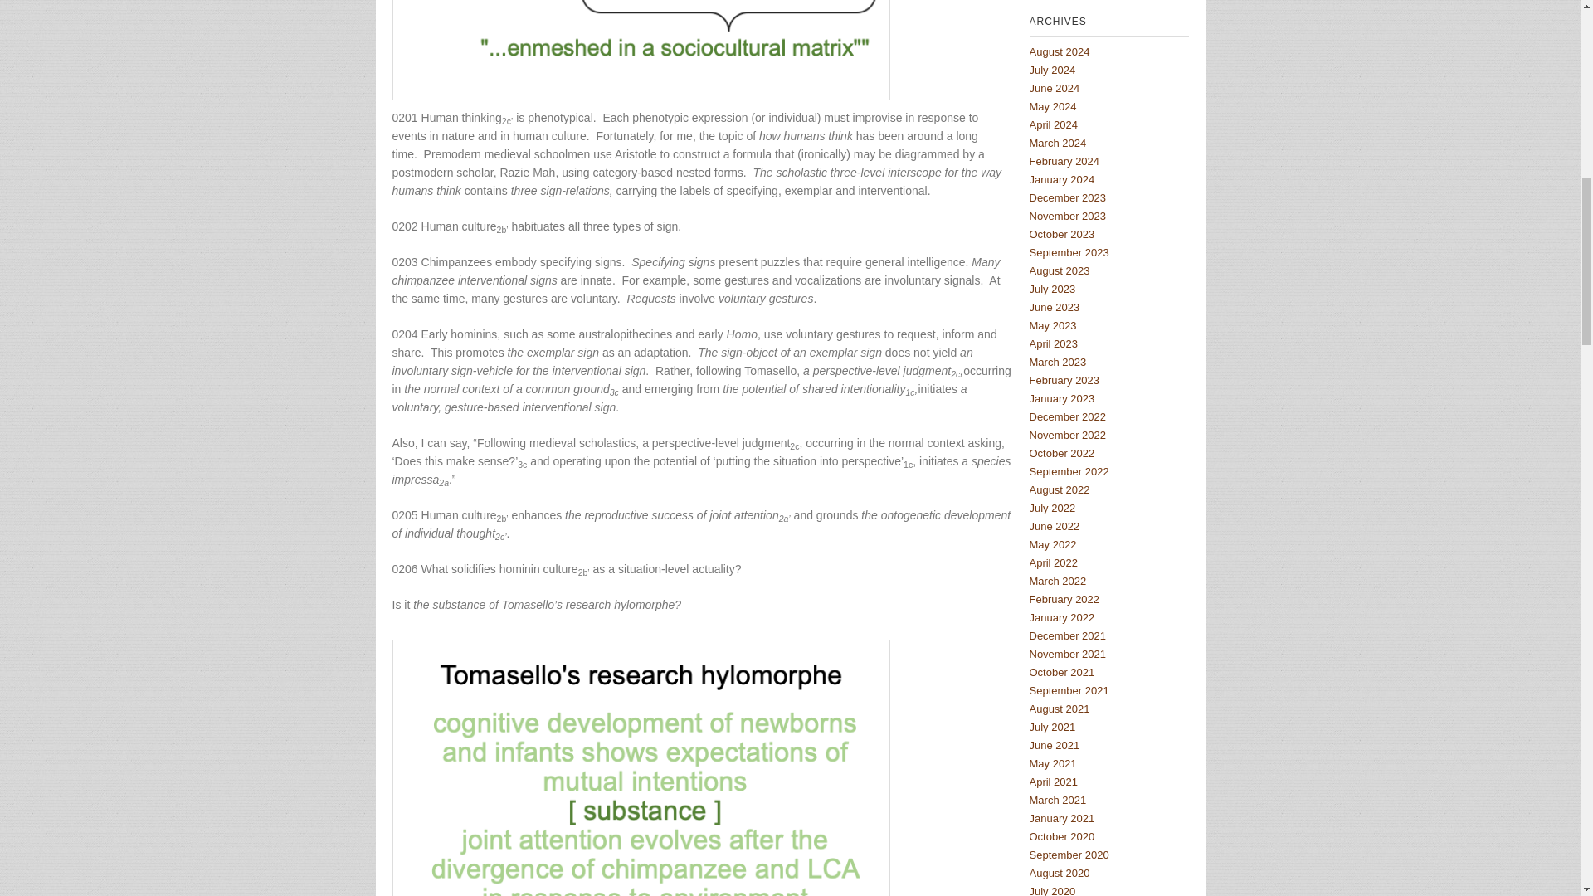  I want to click on November 2023, so click(1067, 216).